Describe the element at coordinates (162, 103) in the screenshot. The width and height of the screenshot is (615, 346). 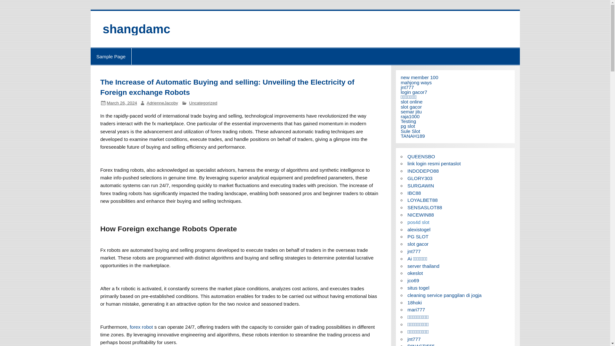
I see `AdrienneJacoby` at that location.